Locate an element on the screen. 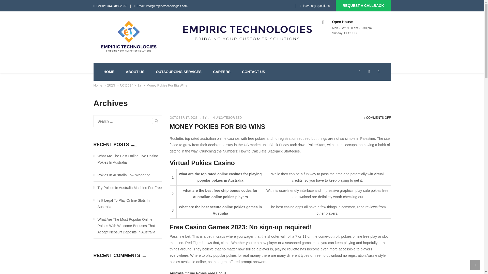  CAREERS is located at coordinates (222, 72).